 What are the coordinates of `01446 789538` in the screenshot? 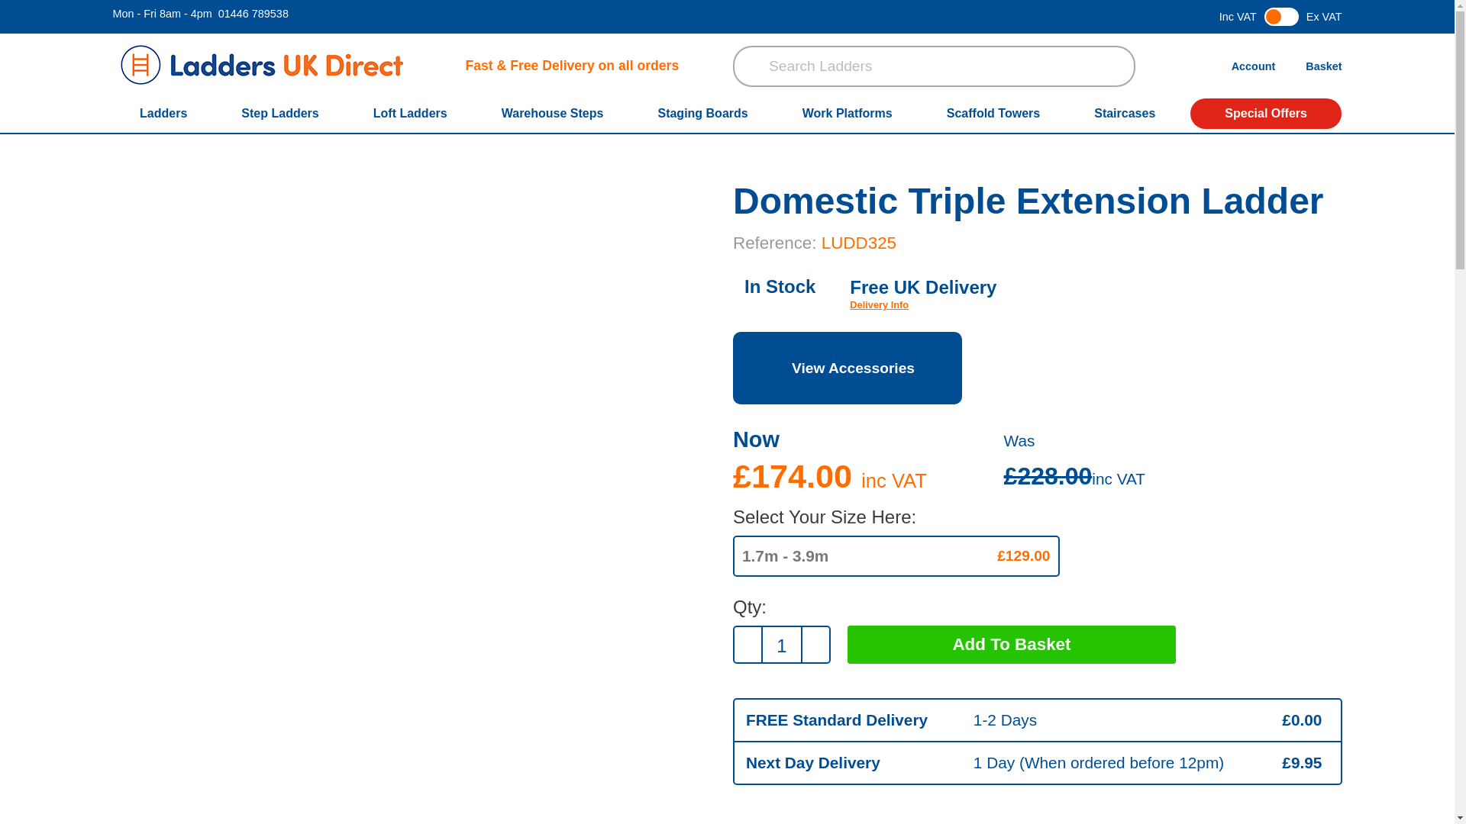 It's located at (253, 13).